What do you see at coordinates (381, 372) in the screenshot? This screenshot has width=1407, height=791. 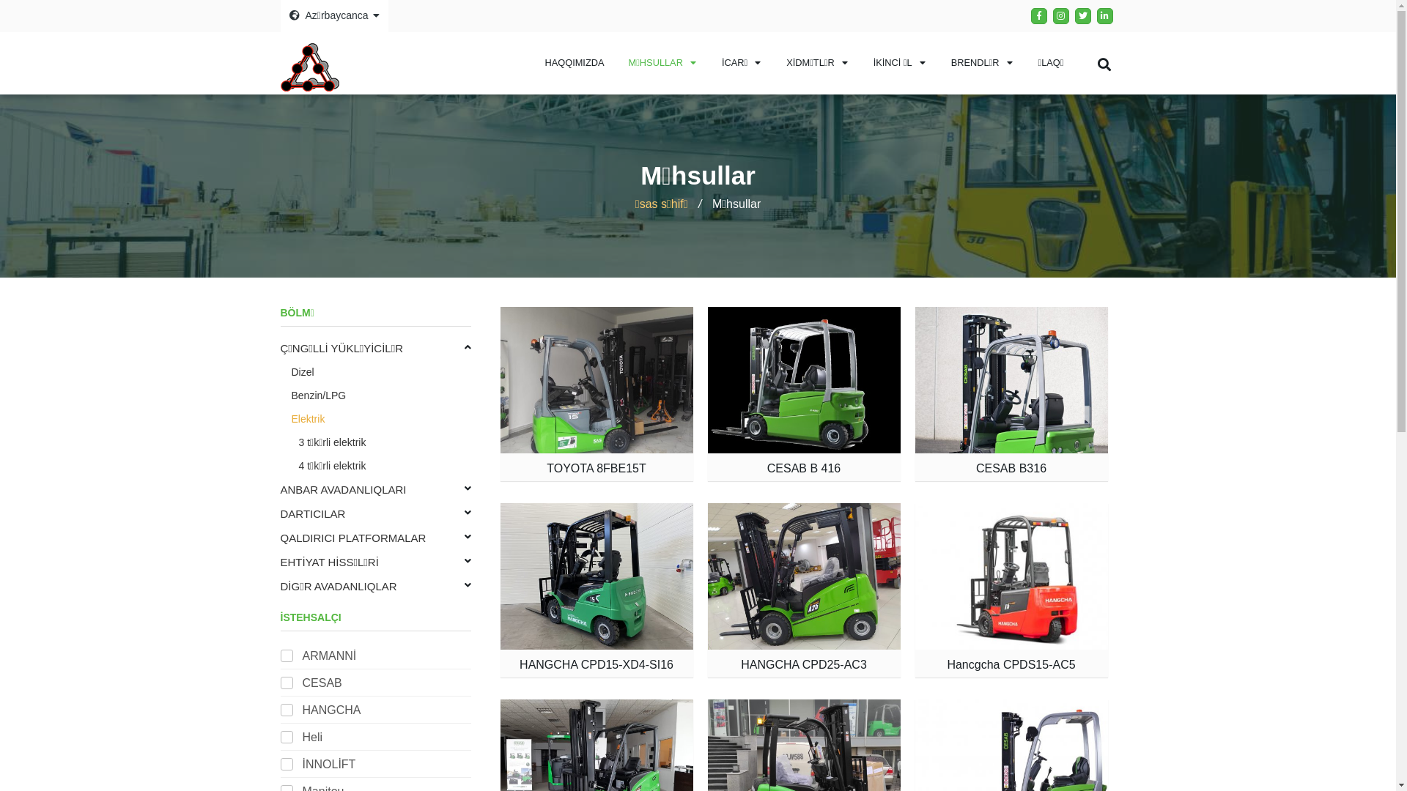 I see `Dizel` at bounding box center [381, 372].